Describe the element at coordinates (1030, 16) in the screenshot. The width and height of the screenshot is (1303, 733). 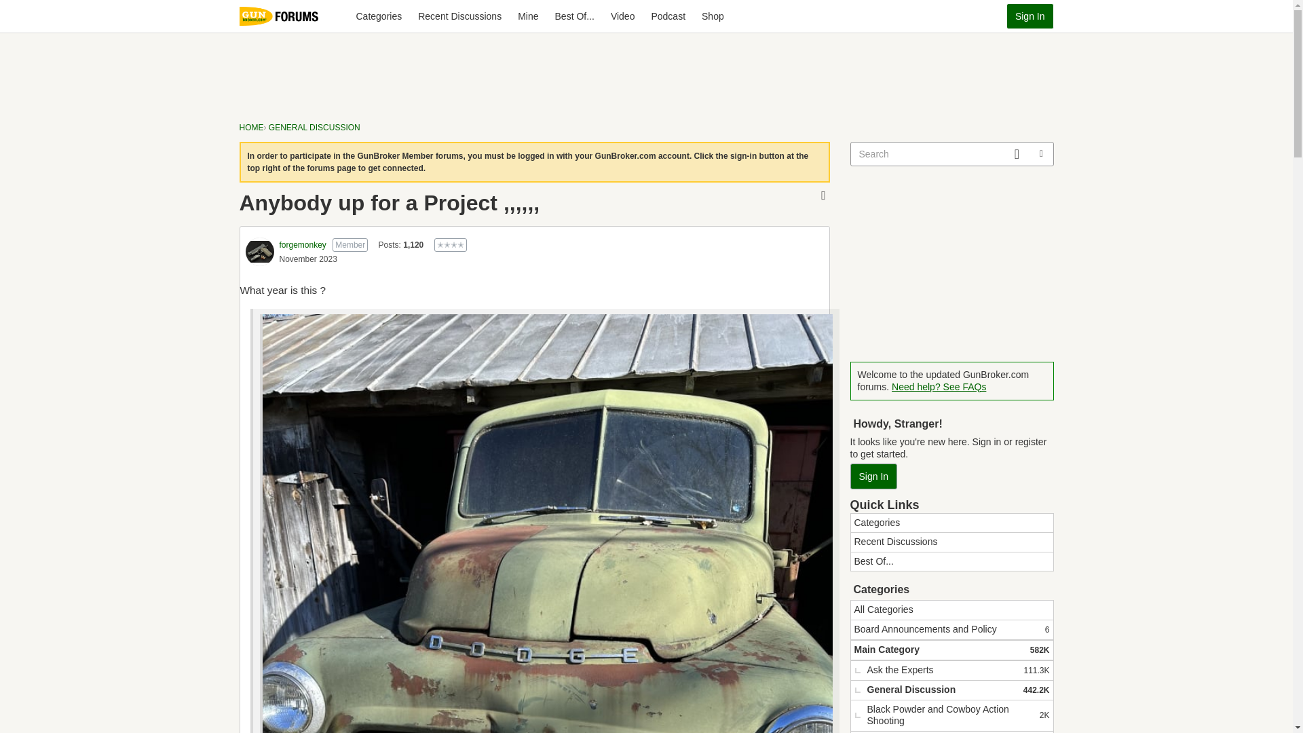
I see `Sign In` at that location.